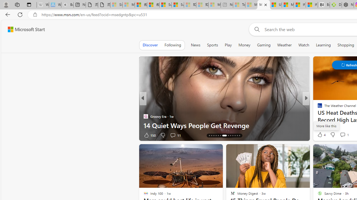  What do you see at coordinates (324, 45) in the screenshot?
I see `Learning` at bounding box center [324, 45].